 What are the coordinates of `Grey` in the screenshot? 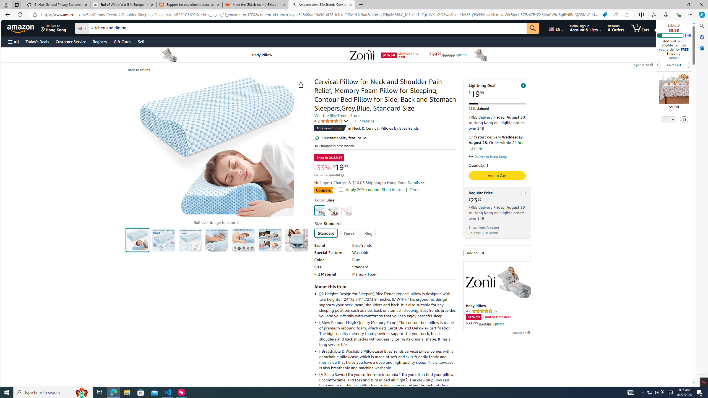 It's located at (333, 211).